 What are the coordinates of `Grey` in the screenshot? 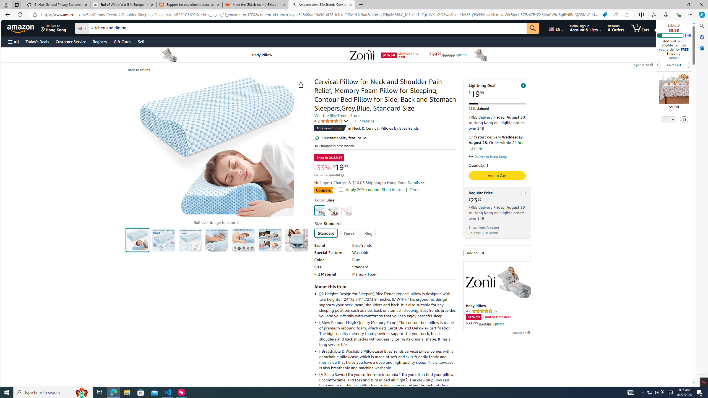 It's located at (333, 211).